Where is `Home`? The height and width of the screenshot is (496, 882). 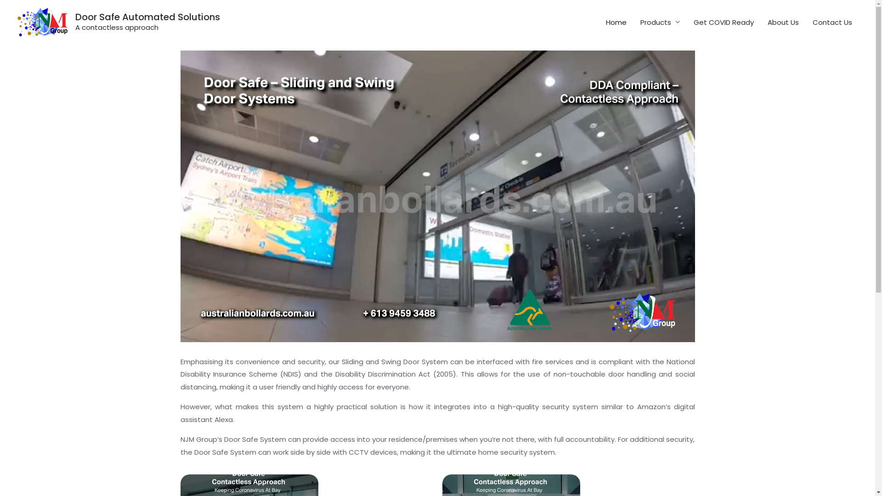 Home is located at coordinates (616, 22).